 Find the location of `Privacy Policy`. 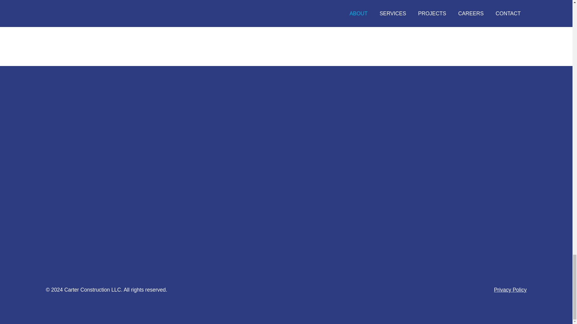

Privacy Policy is located at coordinates (510, 289).